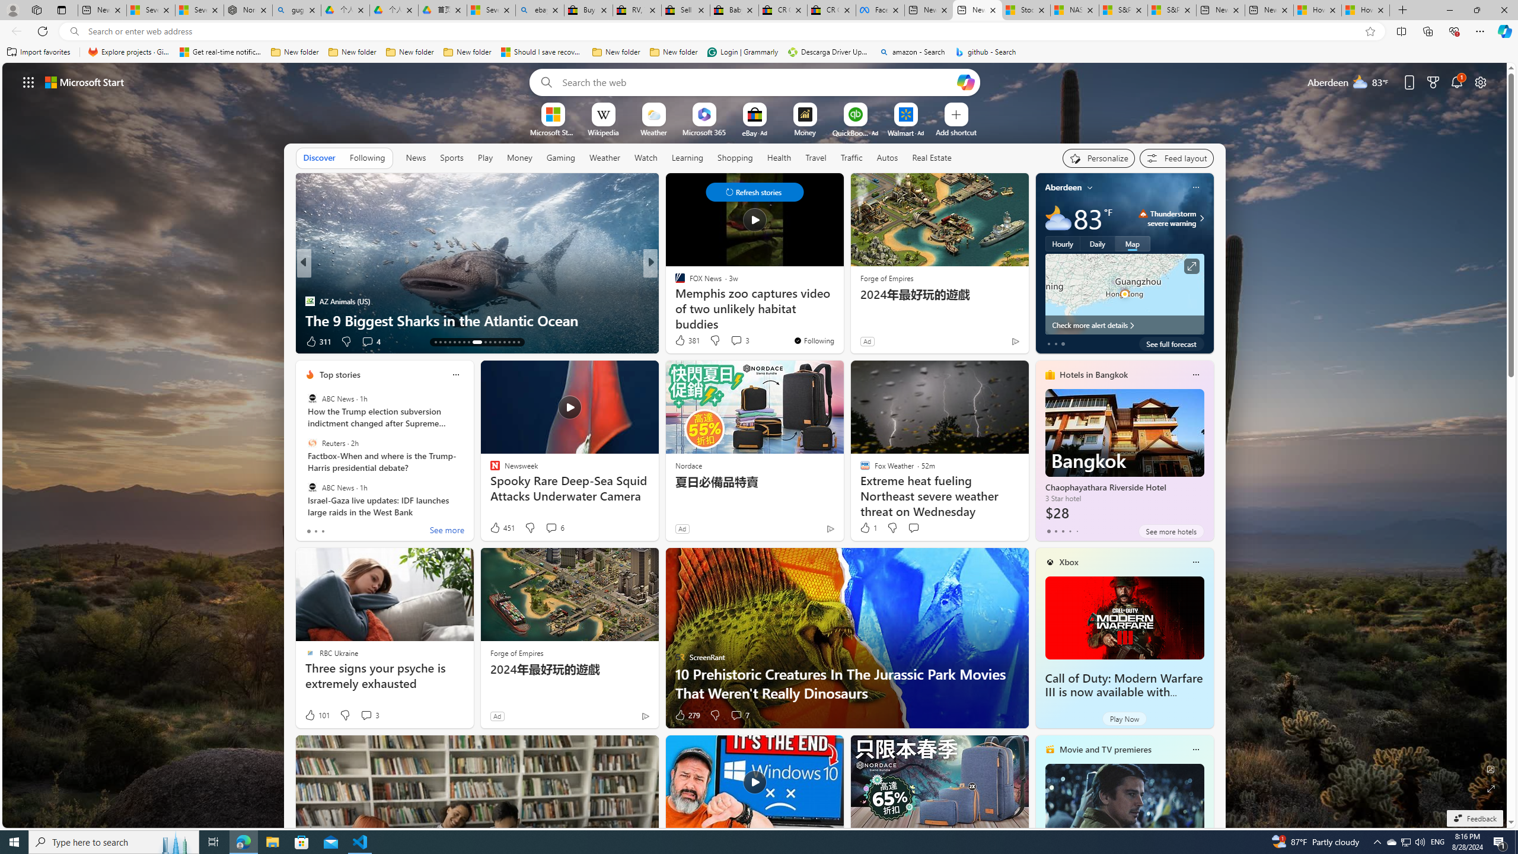  What do you see at coordinates (735, 157) in the screenshot?
I see `Shopping` at bounding box center [735, 157].